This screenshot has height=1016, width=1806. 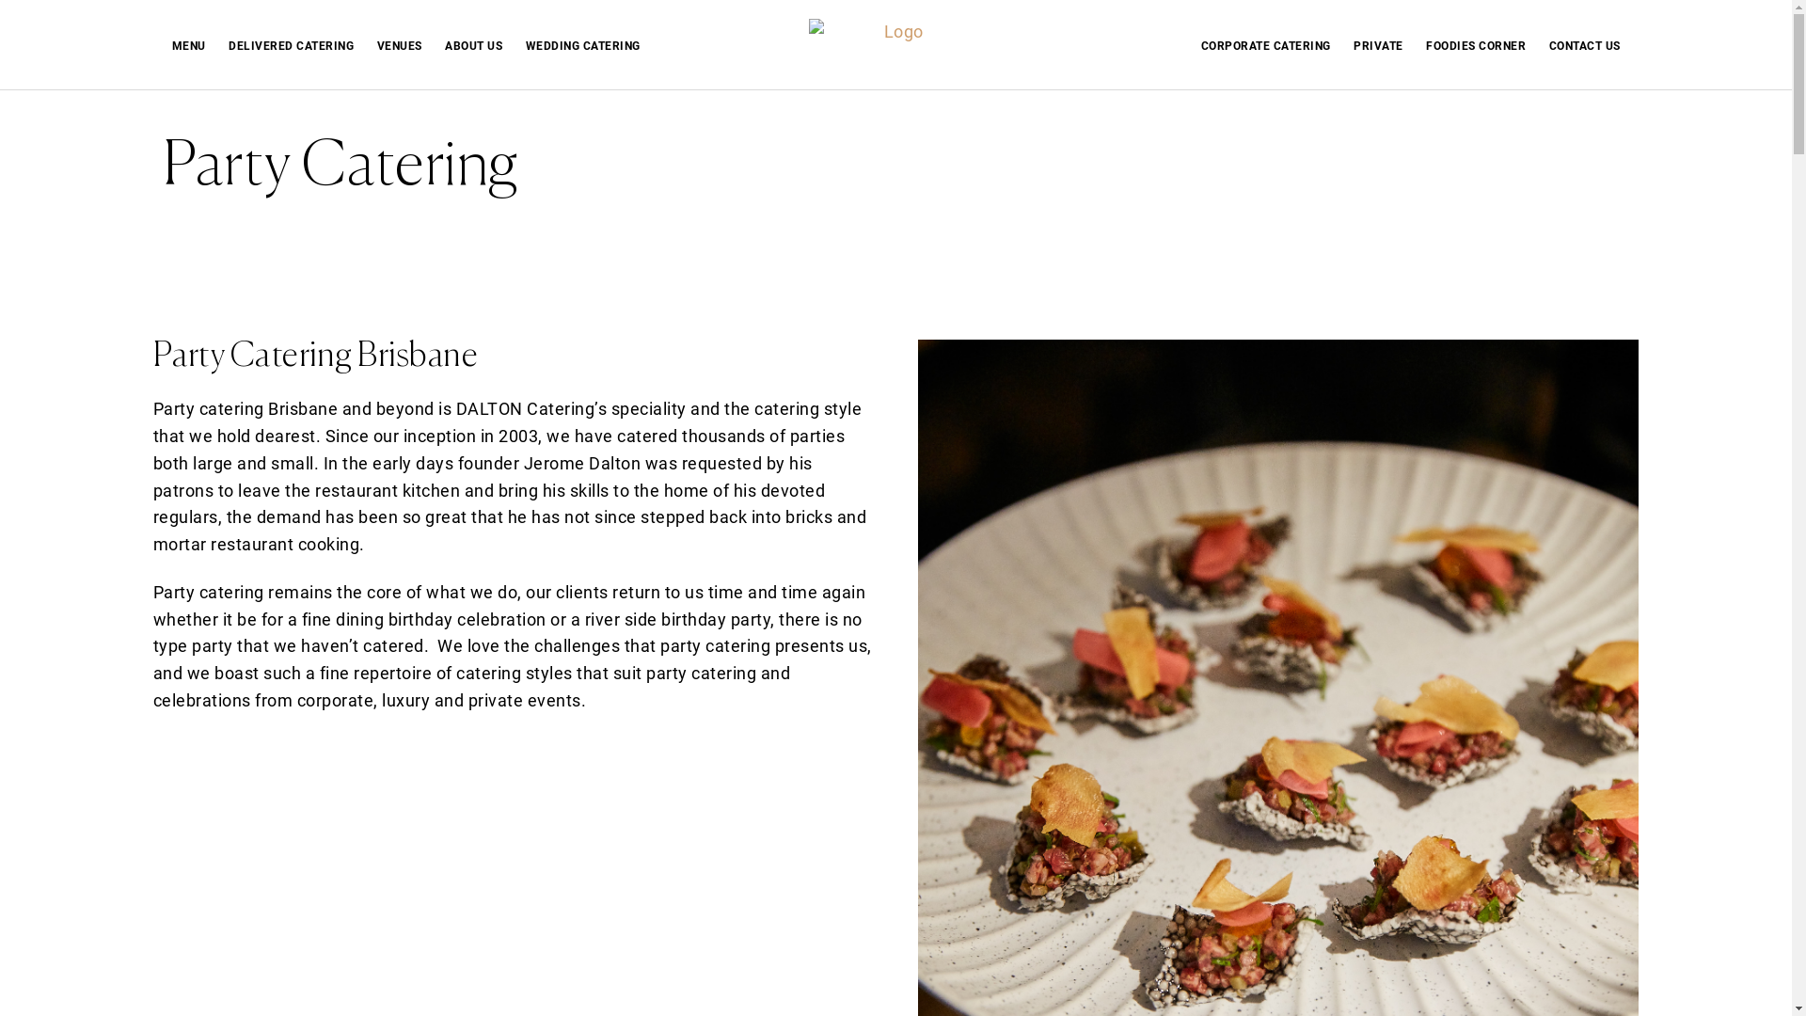 I want to click on CORPORATE CATERING, so click(x=1265, y=46).